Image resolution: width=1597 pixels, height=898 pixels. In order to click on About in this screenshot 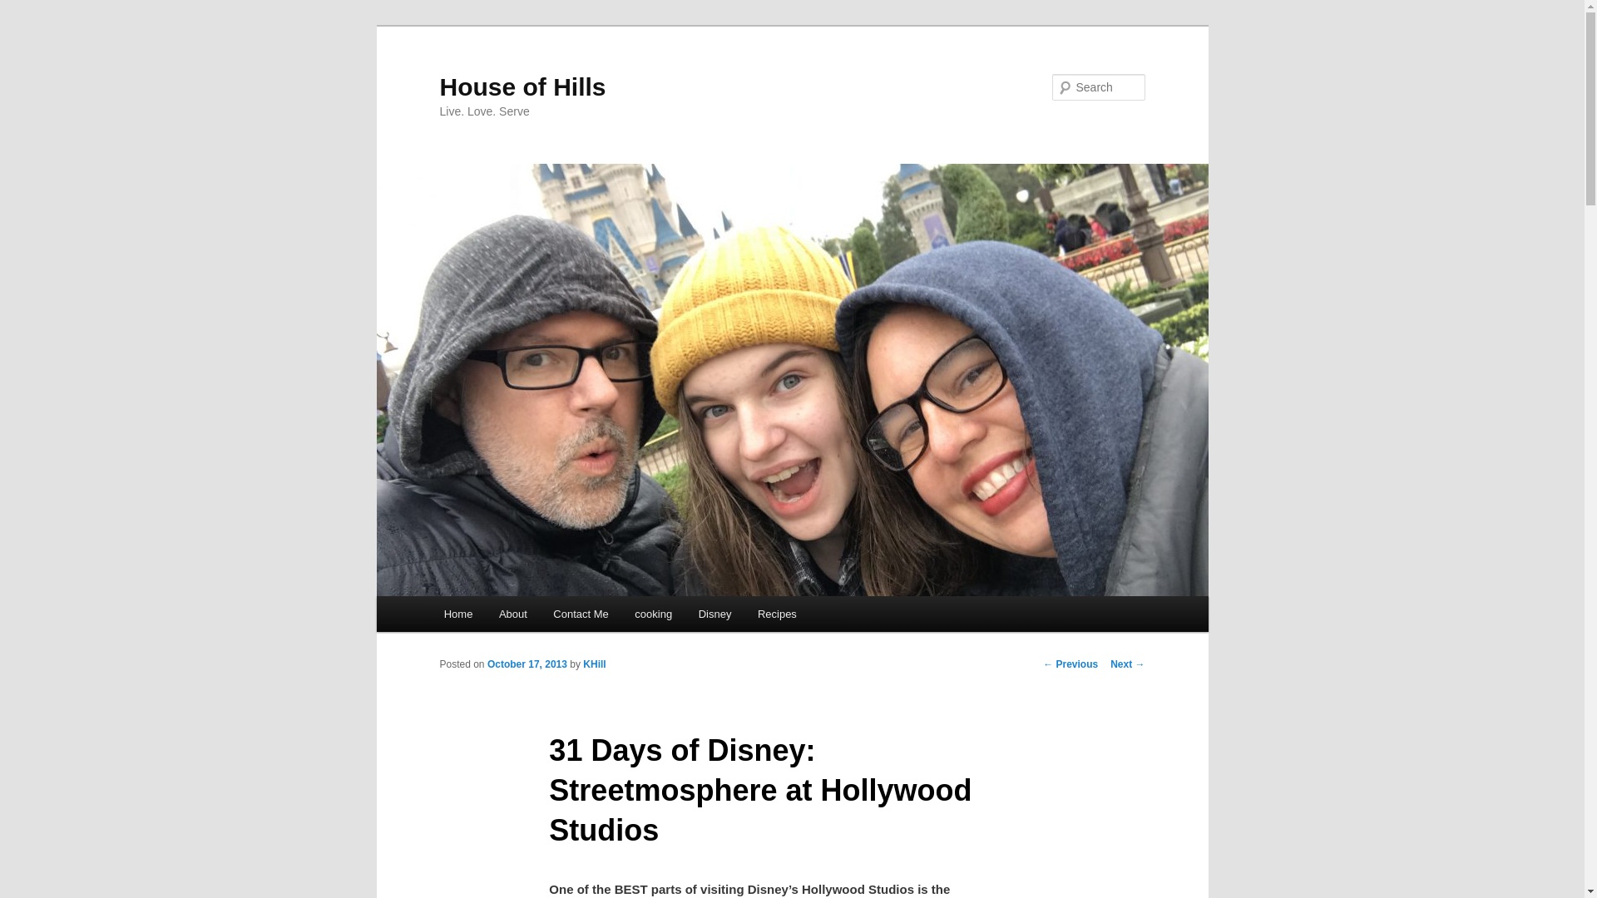, I will do `click(512, 614)`.